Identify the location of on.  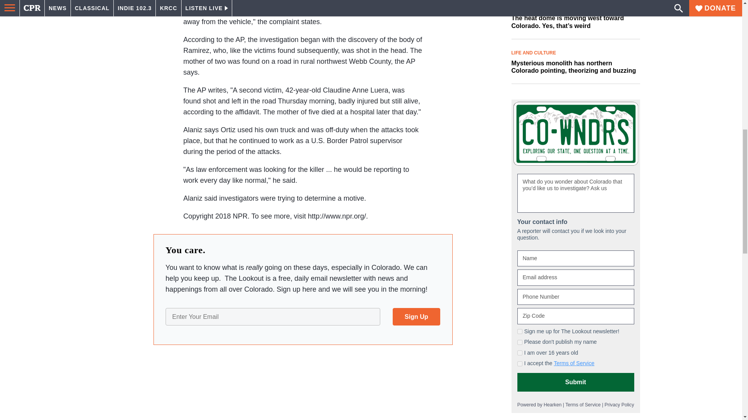
(520, 342).